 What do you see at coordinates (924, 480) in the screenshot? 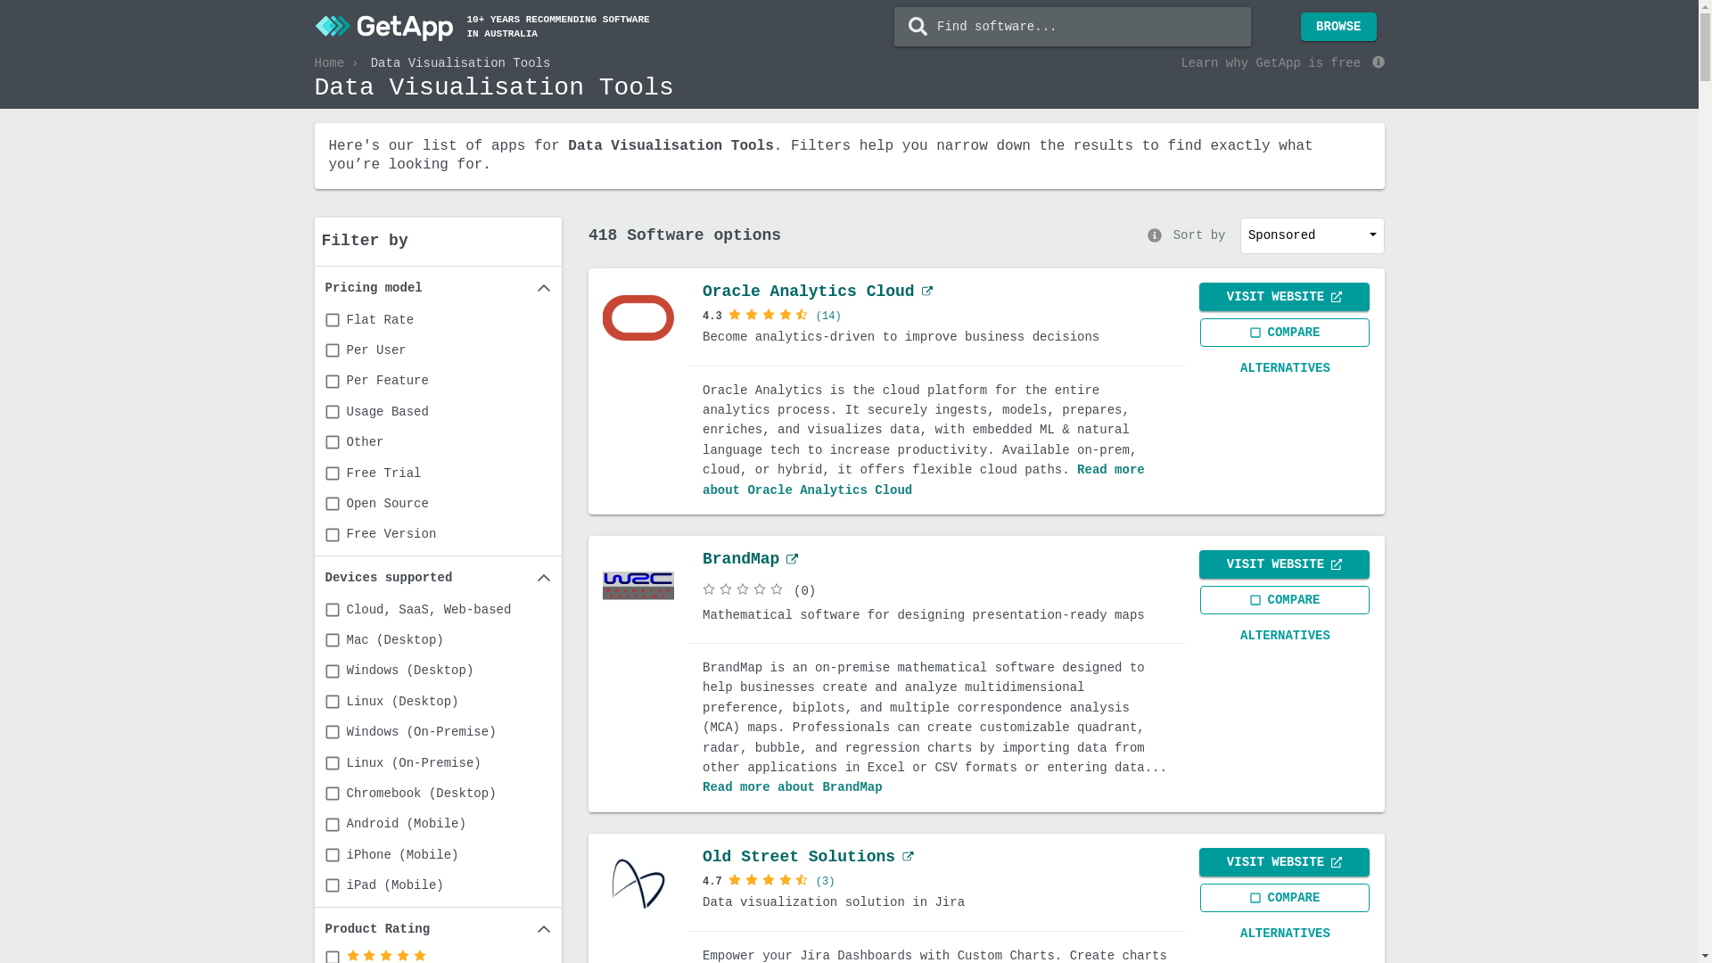
I see `Read more about Oracle Analytics Cloud` at bounding box center [924, 480].